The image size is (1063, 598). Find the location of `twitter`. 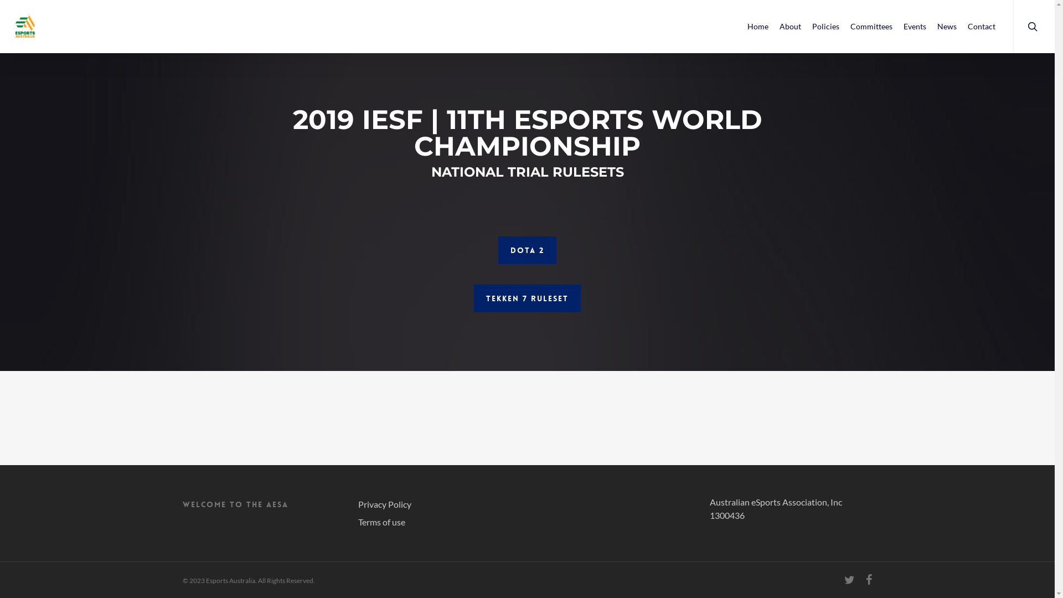

twitter is located at coordinates (849, 580).